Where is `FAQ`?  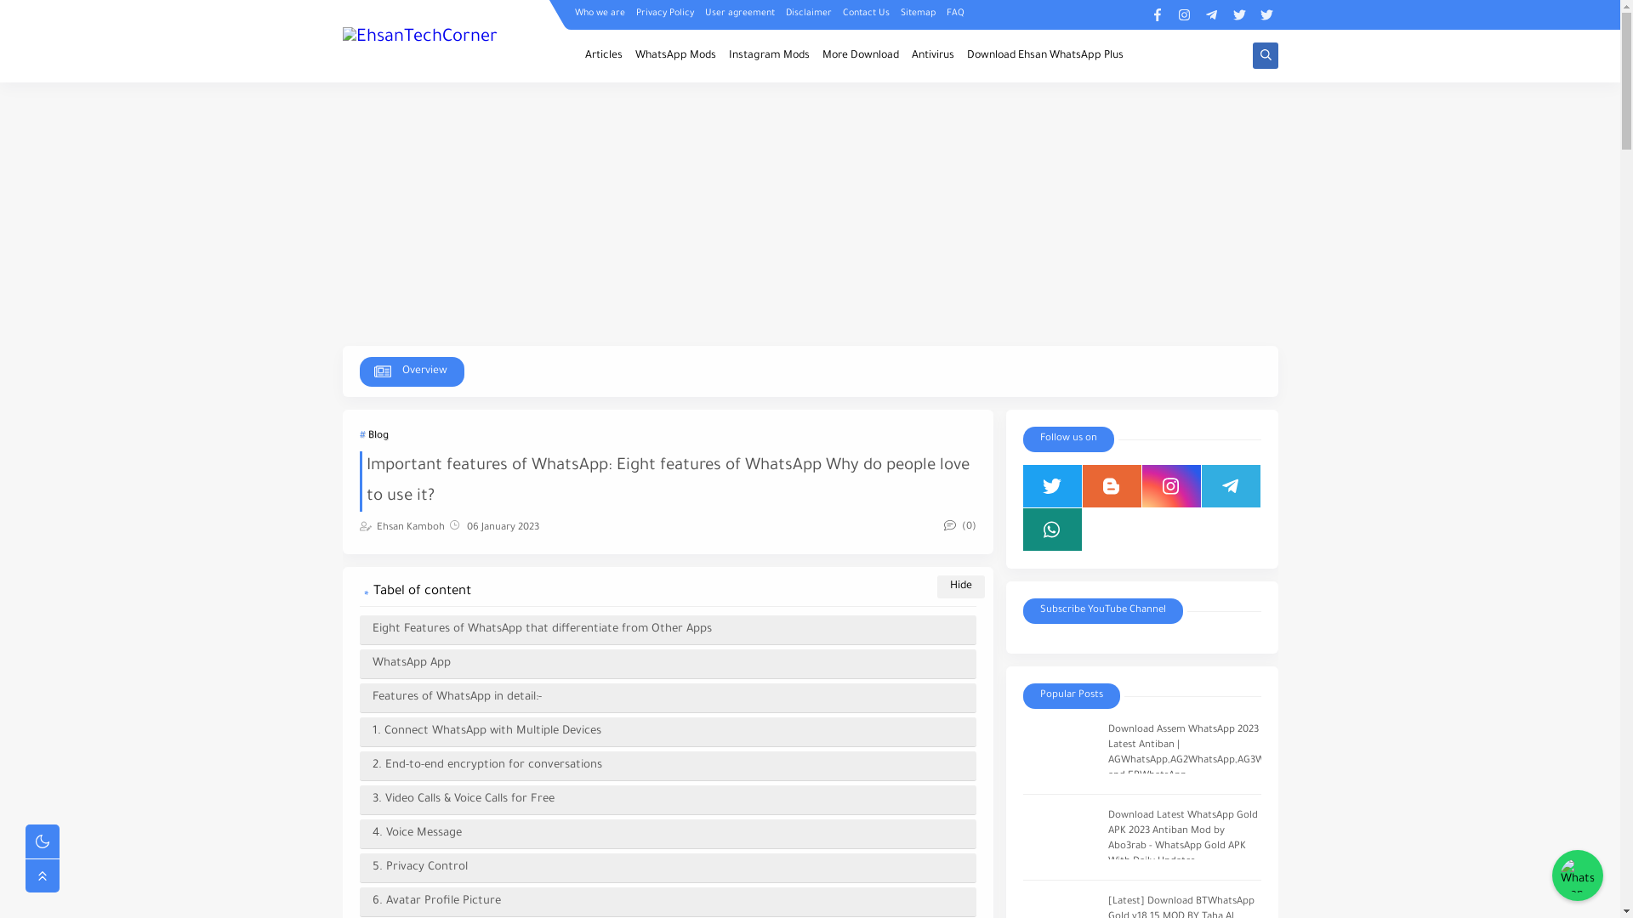 FAQ is located at coordinates (954, 14).